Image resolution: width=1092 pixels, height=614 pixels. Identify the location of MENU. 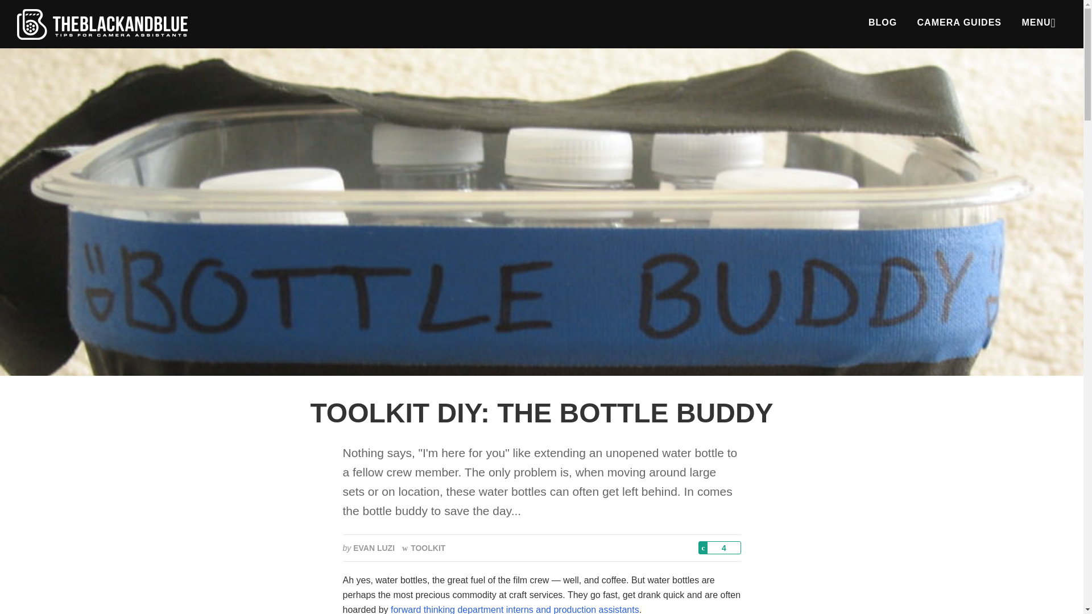
(1037, 23).